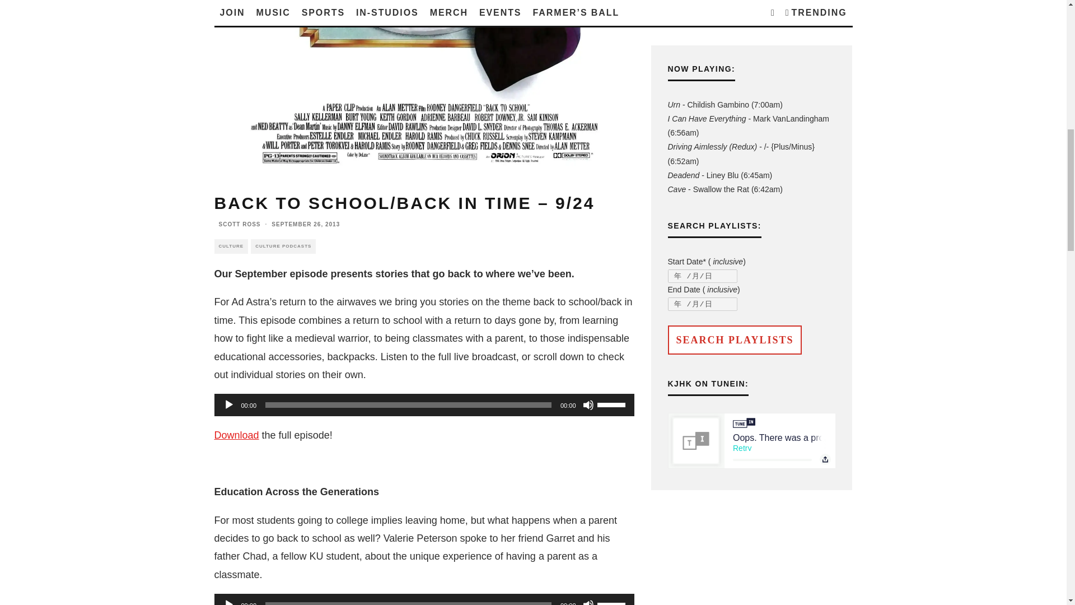 The height and width of the screenshot is (605, 1075). What do you see at coordinates (228, 602) in the screenshot?
I see `Play` at bounding box center [228, 602].